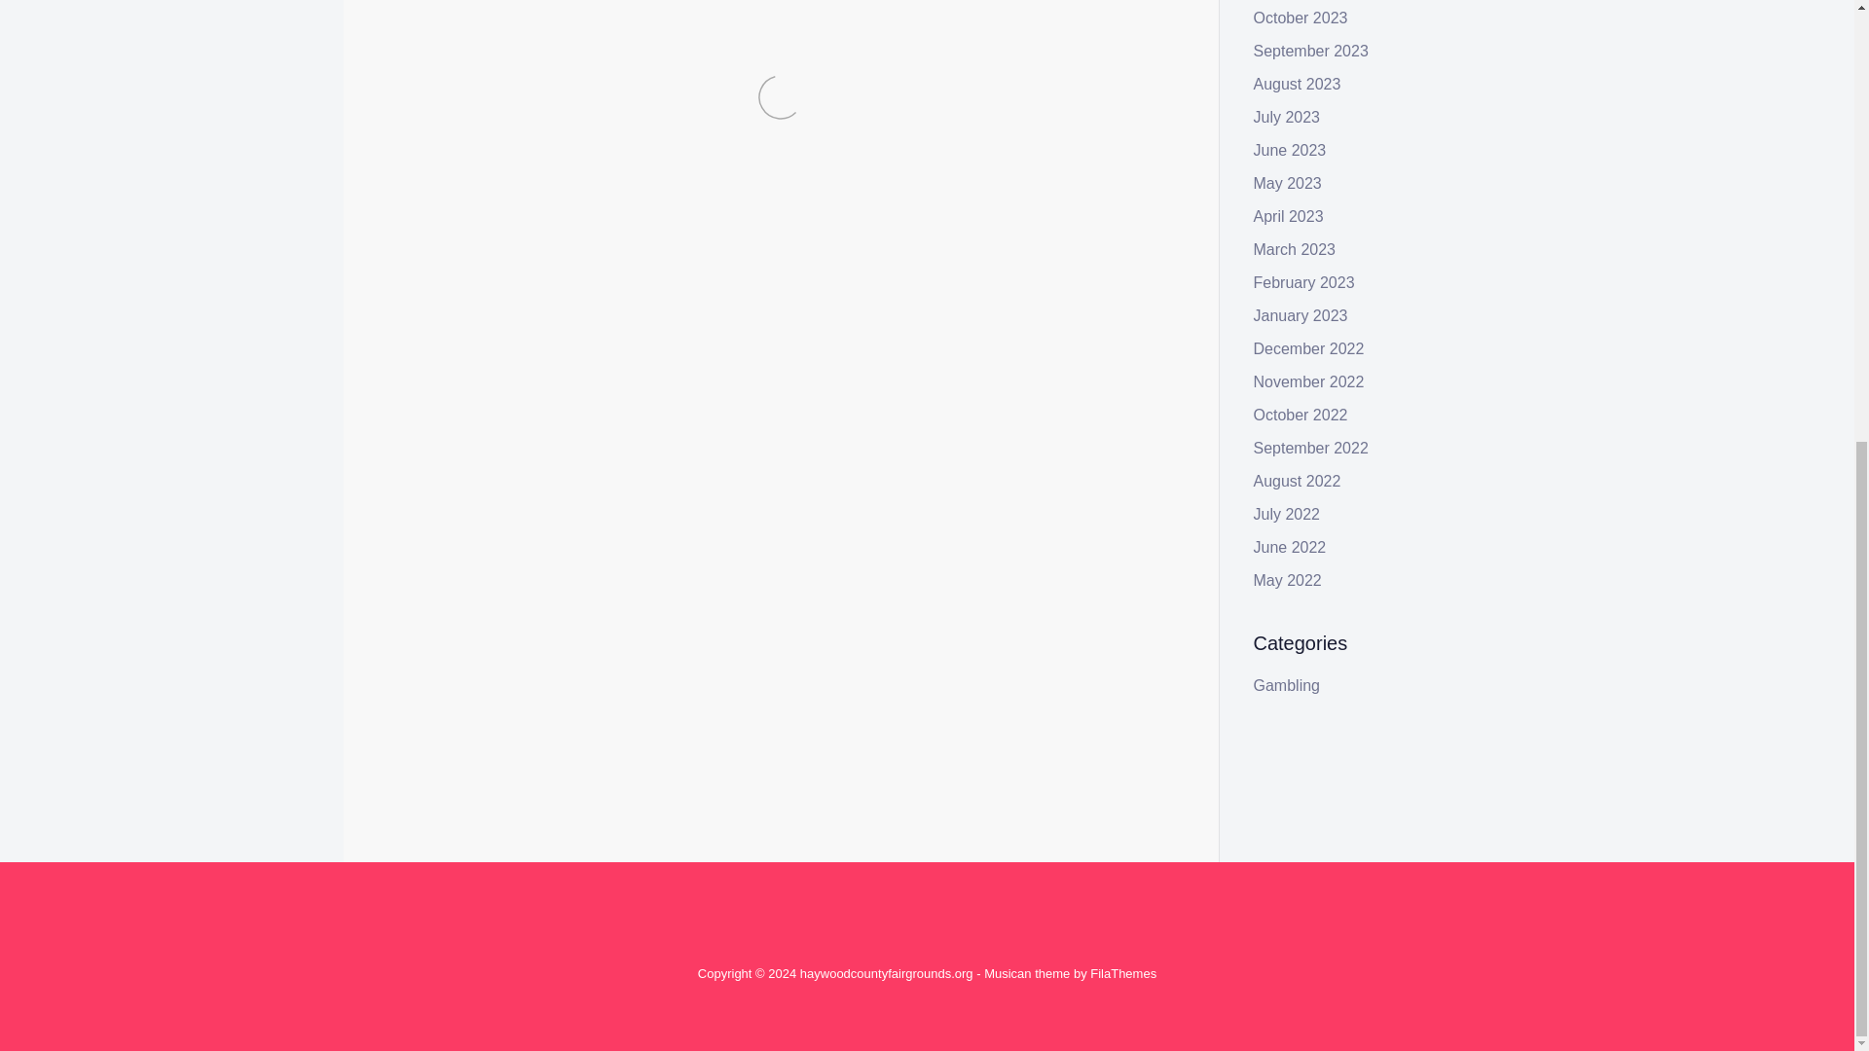  I want to click on August 2022, so click(1298, 481).